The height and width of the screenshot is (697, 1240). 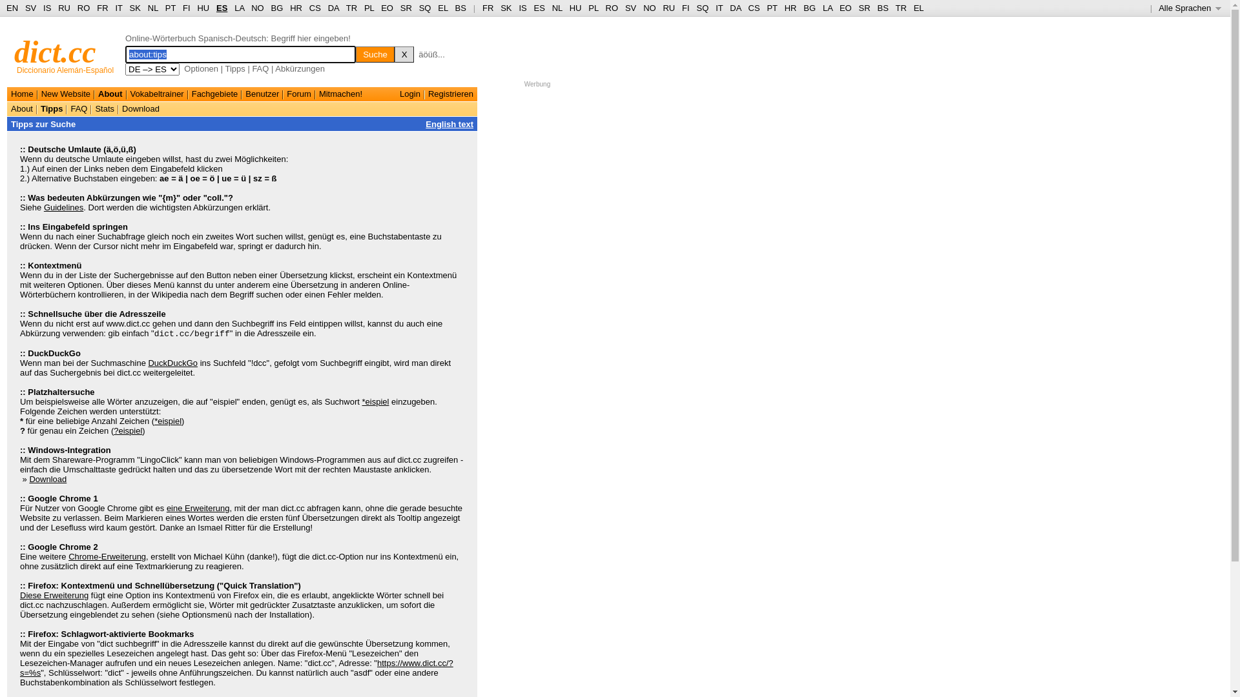 What do you see at coordinates (540, 8) in the screenshot?
I see `ES` at bounding box center [540, 8].